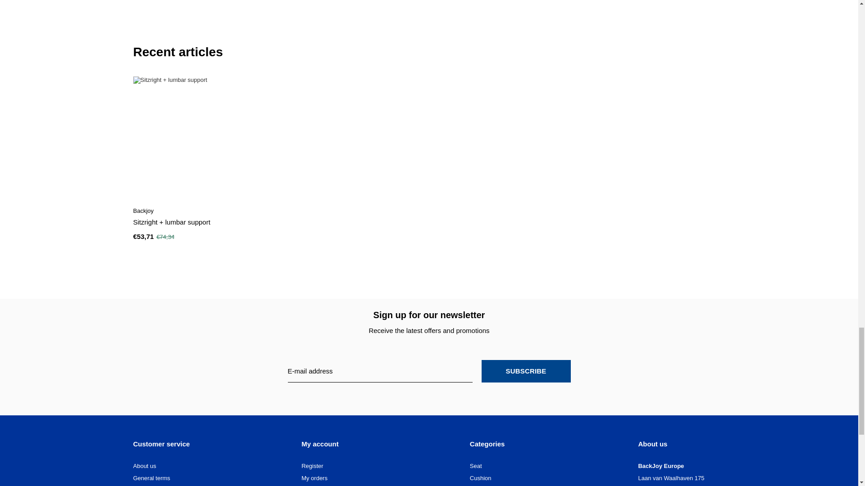  Describe the element at coordinates (312, 466) in the screenshot. I see `Register` at that location.